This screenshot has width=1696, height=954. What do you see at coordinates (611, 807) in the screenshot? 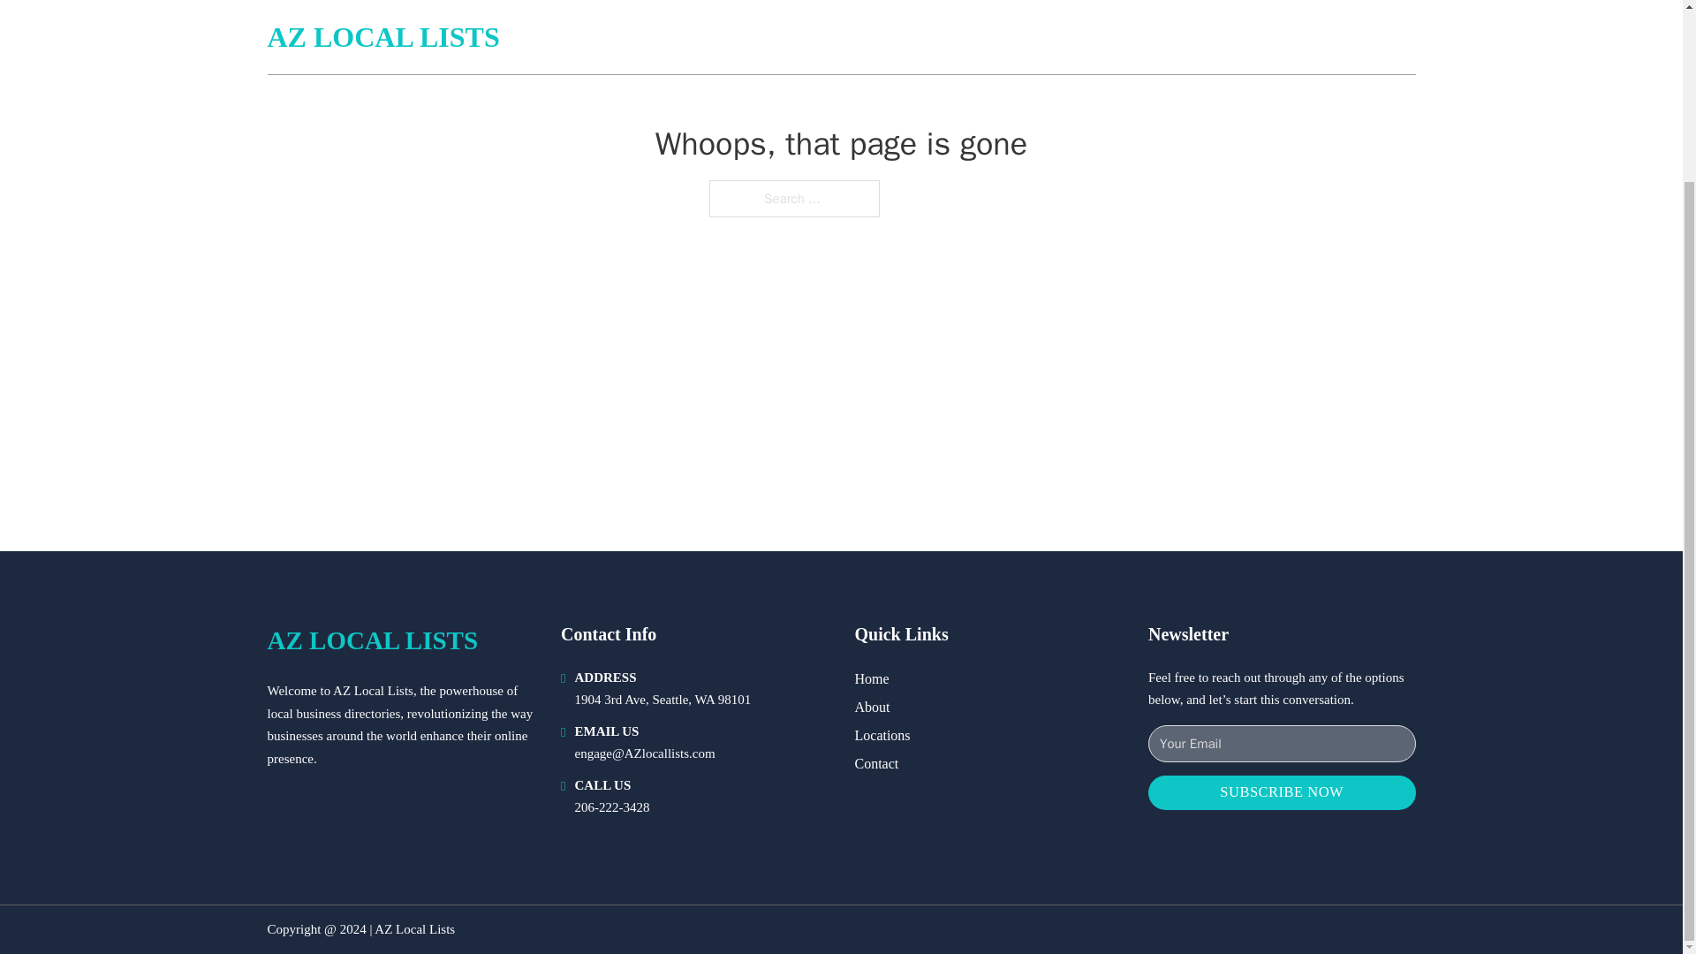
I see `206-222-3428` at bounding box center [611, 807].